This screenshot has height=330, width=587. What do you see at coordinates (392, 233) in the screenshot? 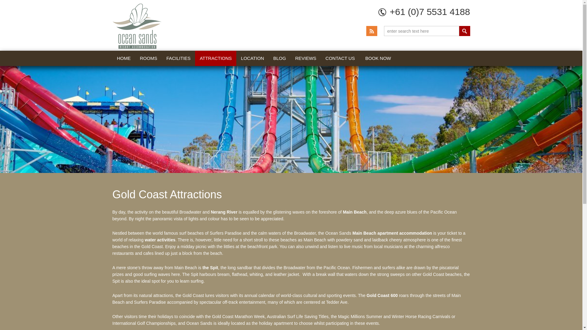
I see `Main Beach apartment accommodation` at bounding box center [392, 233].